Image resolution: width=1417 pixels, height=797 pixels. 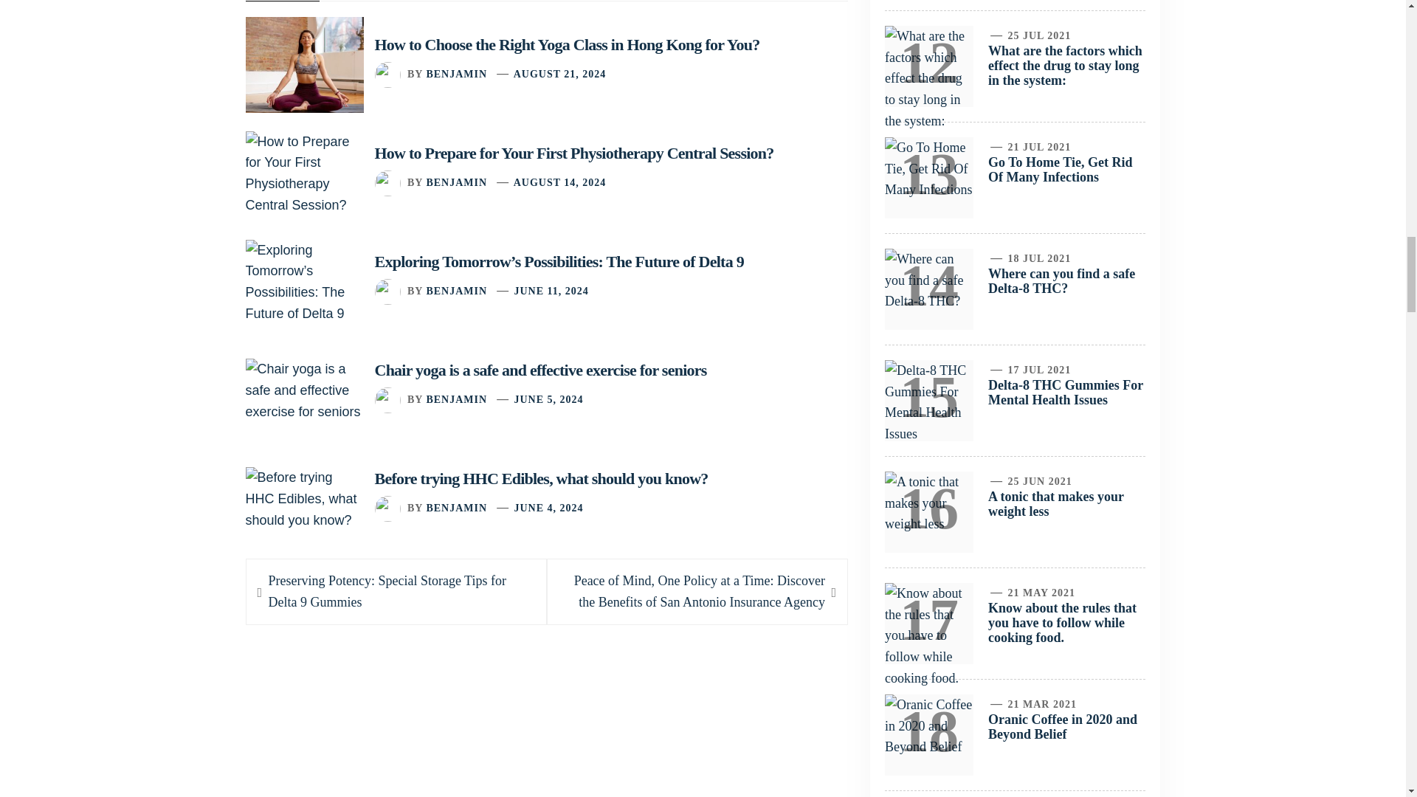 I want to click on JUNE 4, 2024, so click(x=548, y=508).